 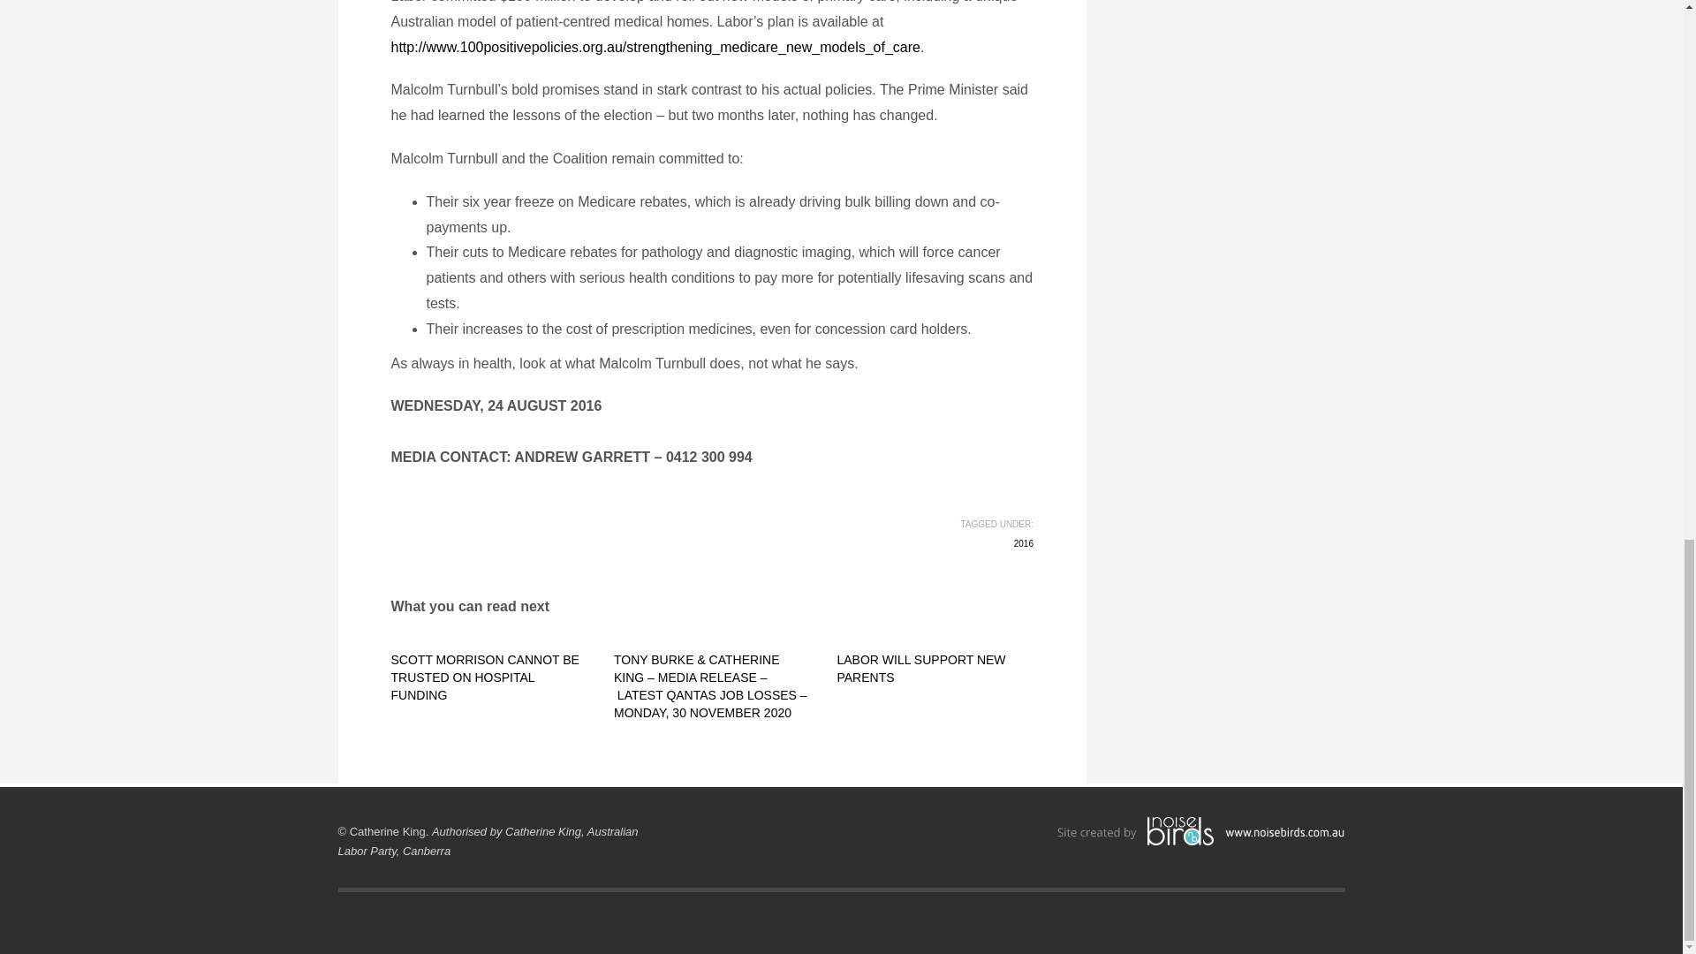 What do you see at coordinates (1200, 831) in the screenshot?
I see `Noise Birds` at bounding box center [1200, 831].